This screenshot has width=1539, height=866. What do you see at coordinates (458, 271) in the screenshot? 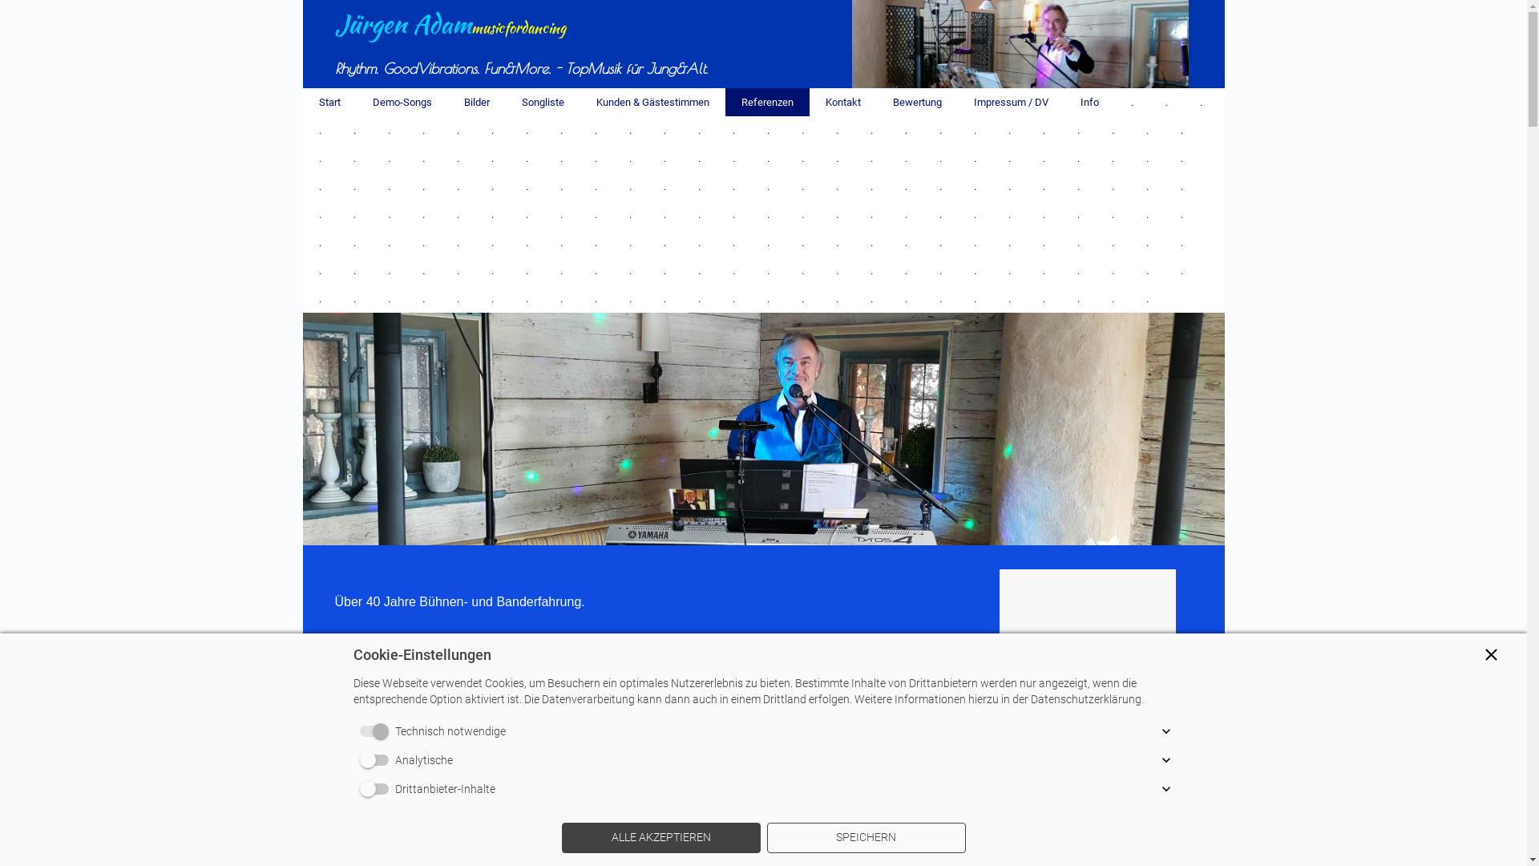
I see `.` at bounding box center [458, 271].